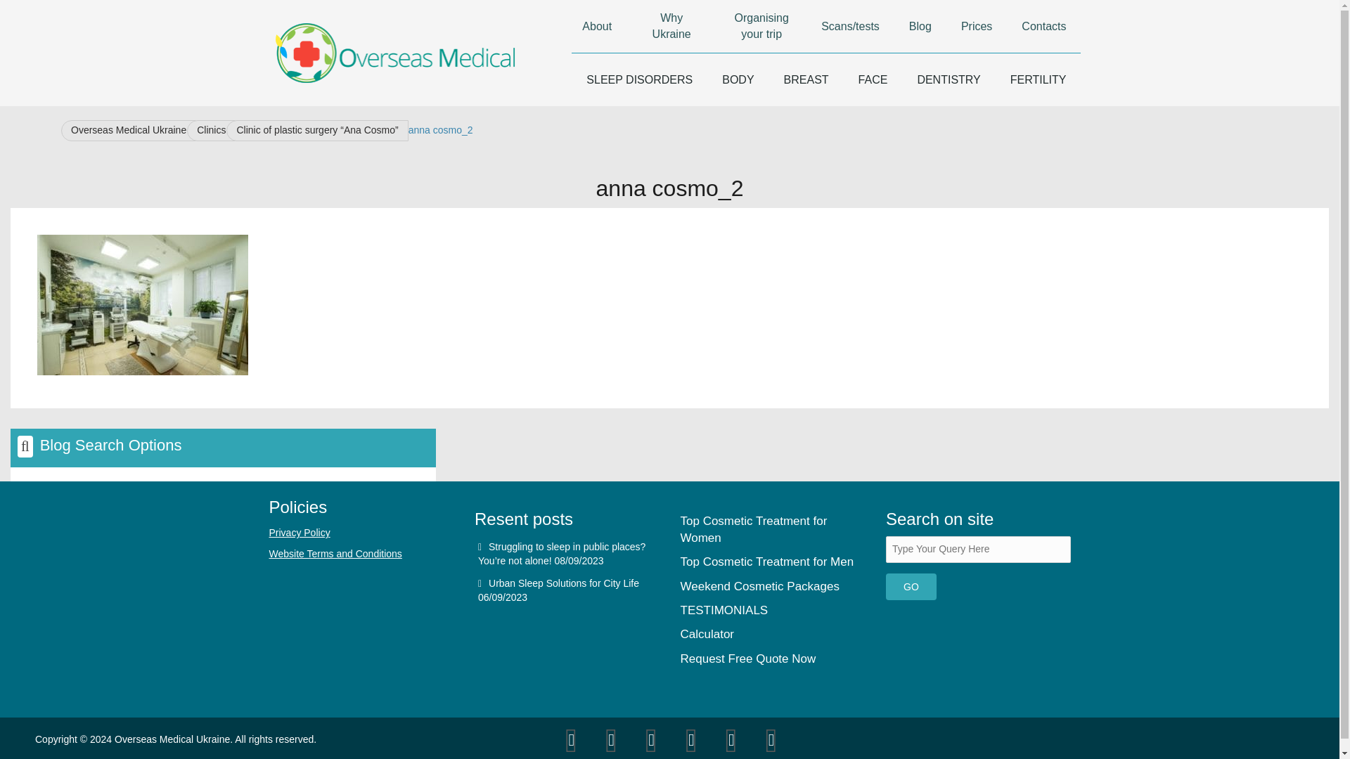  I want to click on Go to Clinics., so click(215, 130).